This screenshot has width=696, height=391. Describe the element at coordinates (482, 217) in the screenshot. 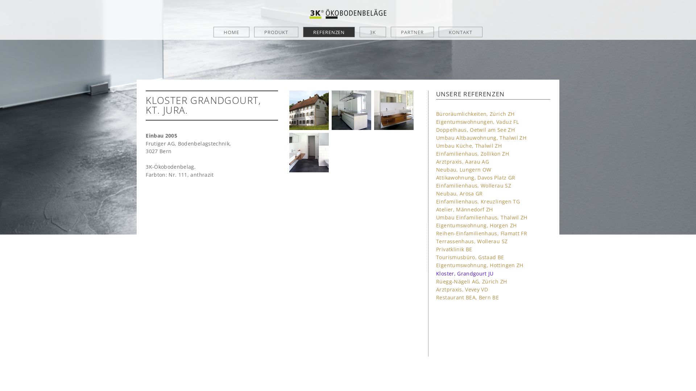

I see `Umbau Einfamilienhaus, Thalwil ZH` at that location.